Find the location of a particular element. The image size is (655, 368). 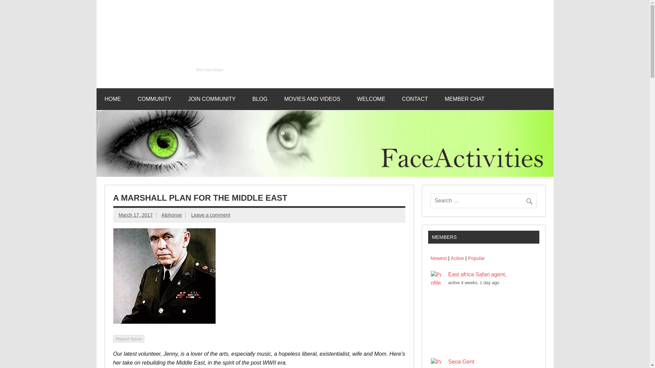

March 17, 2017 is located at coordinates (135, 215).